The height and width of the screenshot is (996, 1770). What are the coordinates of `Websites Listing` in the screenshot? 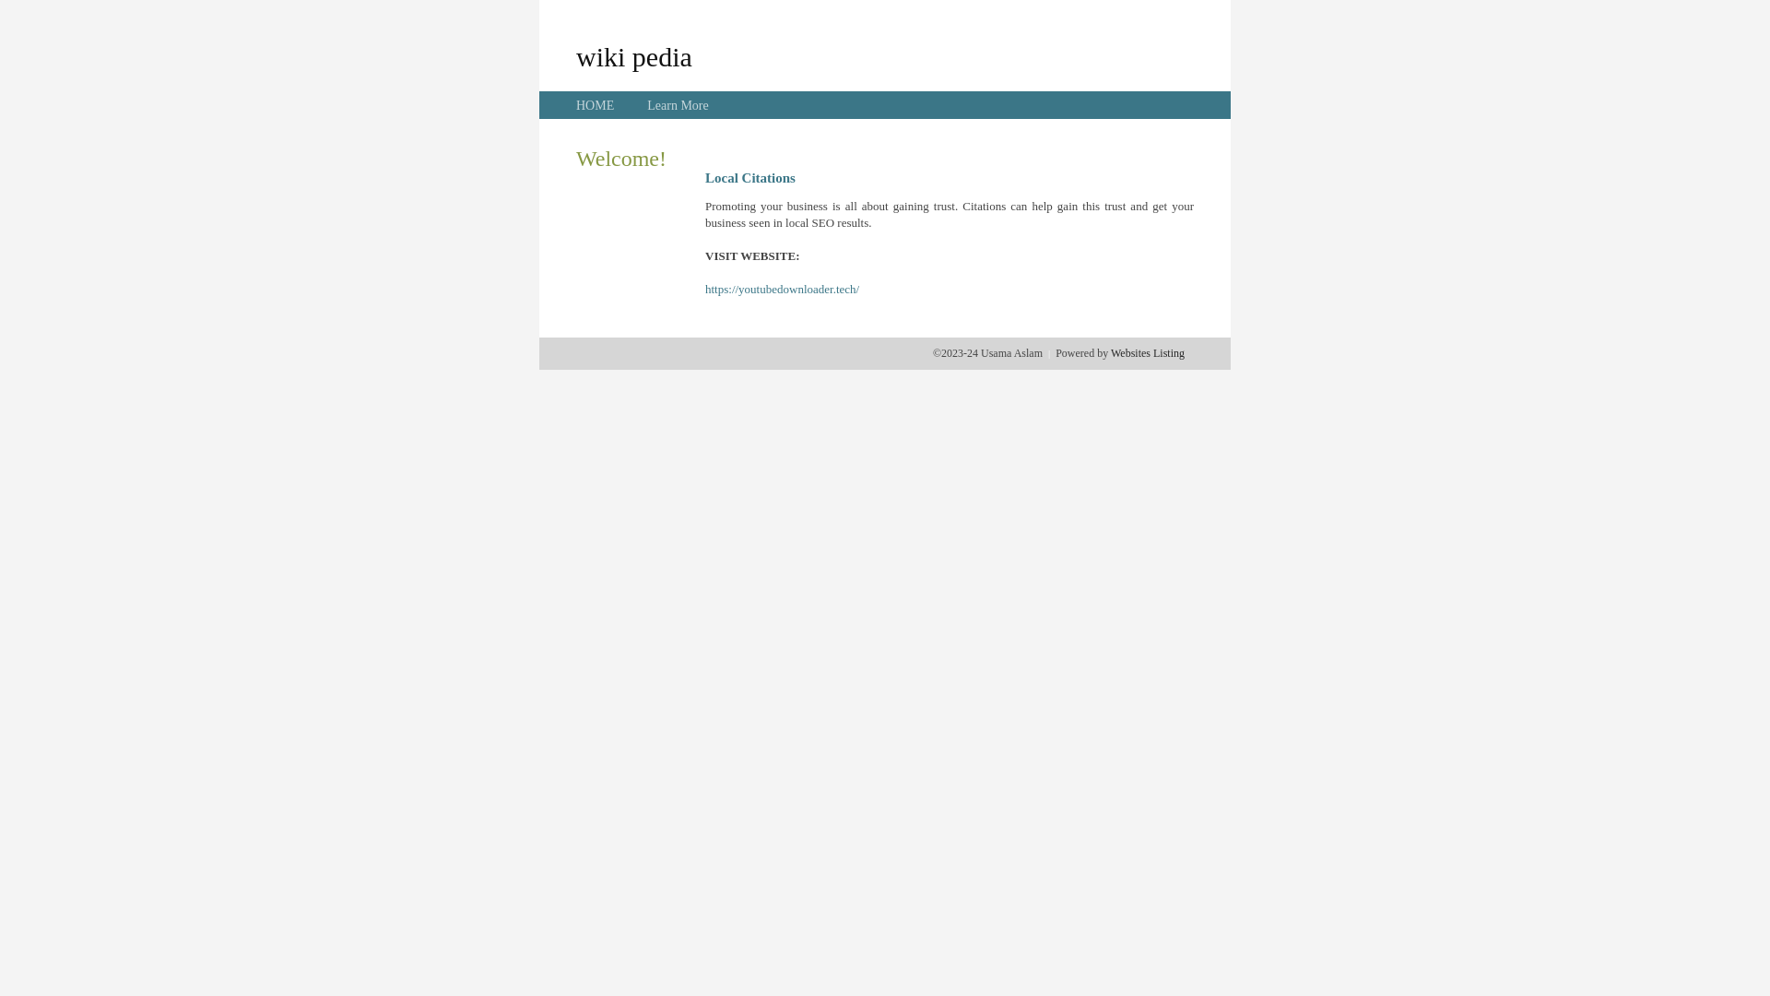 It's located at (1148, 353).